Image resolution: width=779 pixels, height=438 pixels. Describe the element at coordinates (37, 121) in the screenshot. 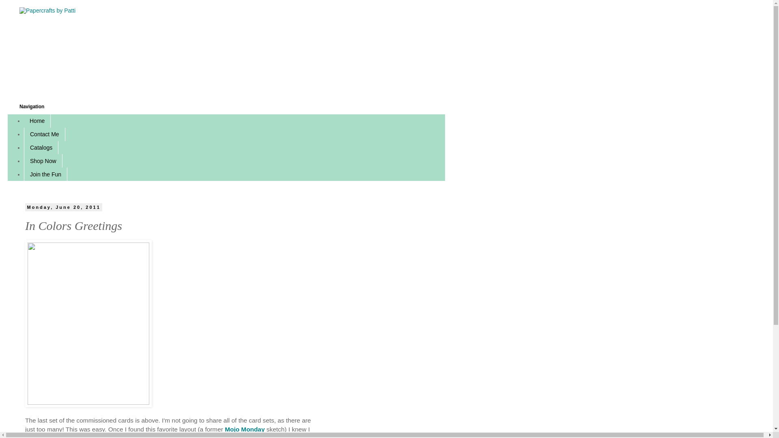

I see `Home` at that location.